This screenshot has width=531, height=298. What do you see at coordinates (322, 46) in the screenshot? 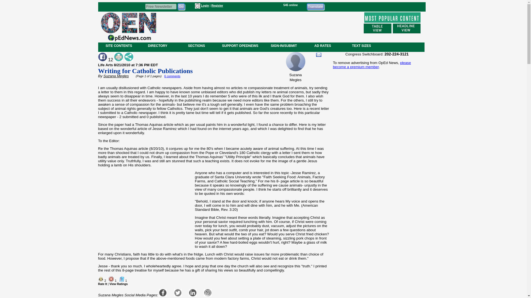
I see `AD RATES` at bounding box center [322, 46].